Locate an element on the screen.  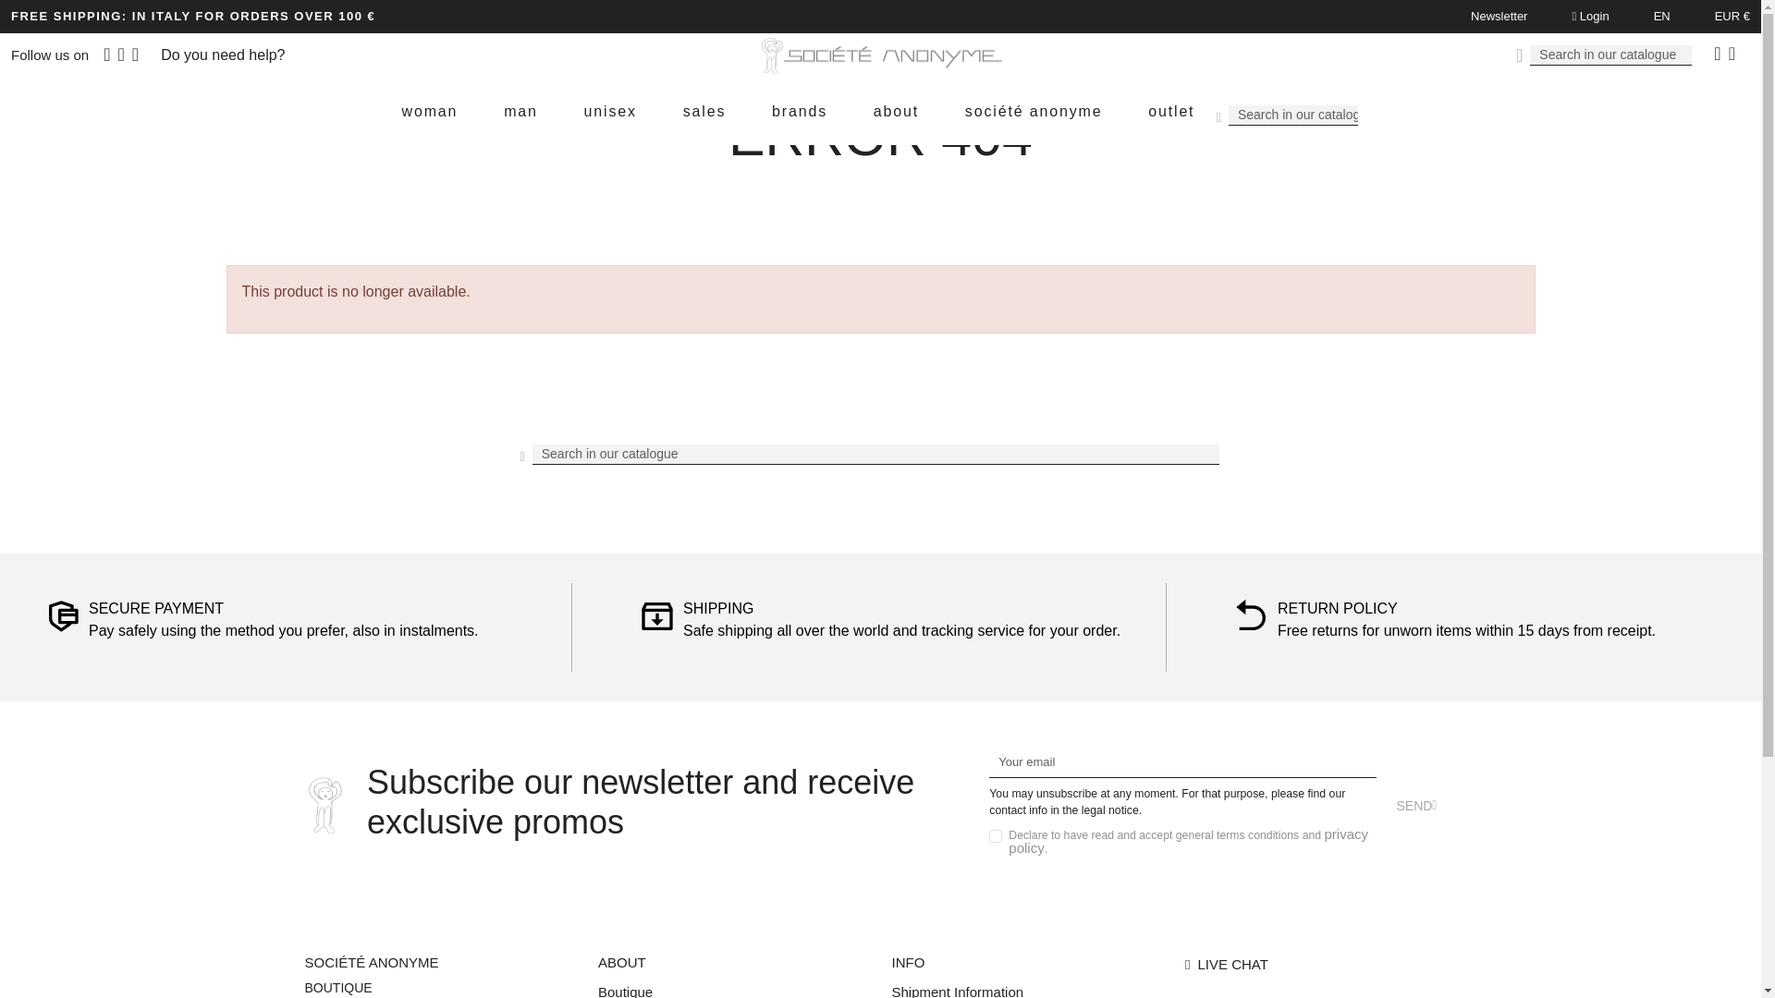
1 is located at coordinates (995, 835).